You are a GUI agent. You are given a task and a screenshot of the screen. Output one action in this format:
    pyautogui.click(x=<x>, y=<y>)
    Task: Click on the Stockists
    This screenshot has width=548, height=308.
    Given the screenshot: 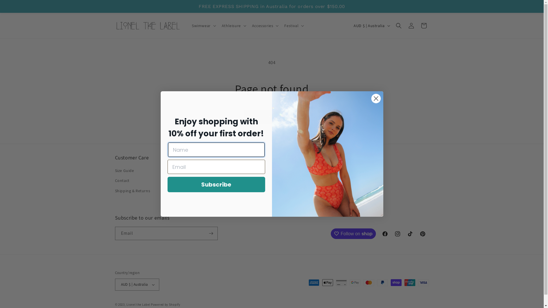 What is the action you would take?
    pyautogui.click(x=281, y=181)
    